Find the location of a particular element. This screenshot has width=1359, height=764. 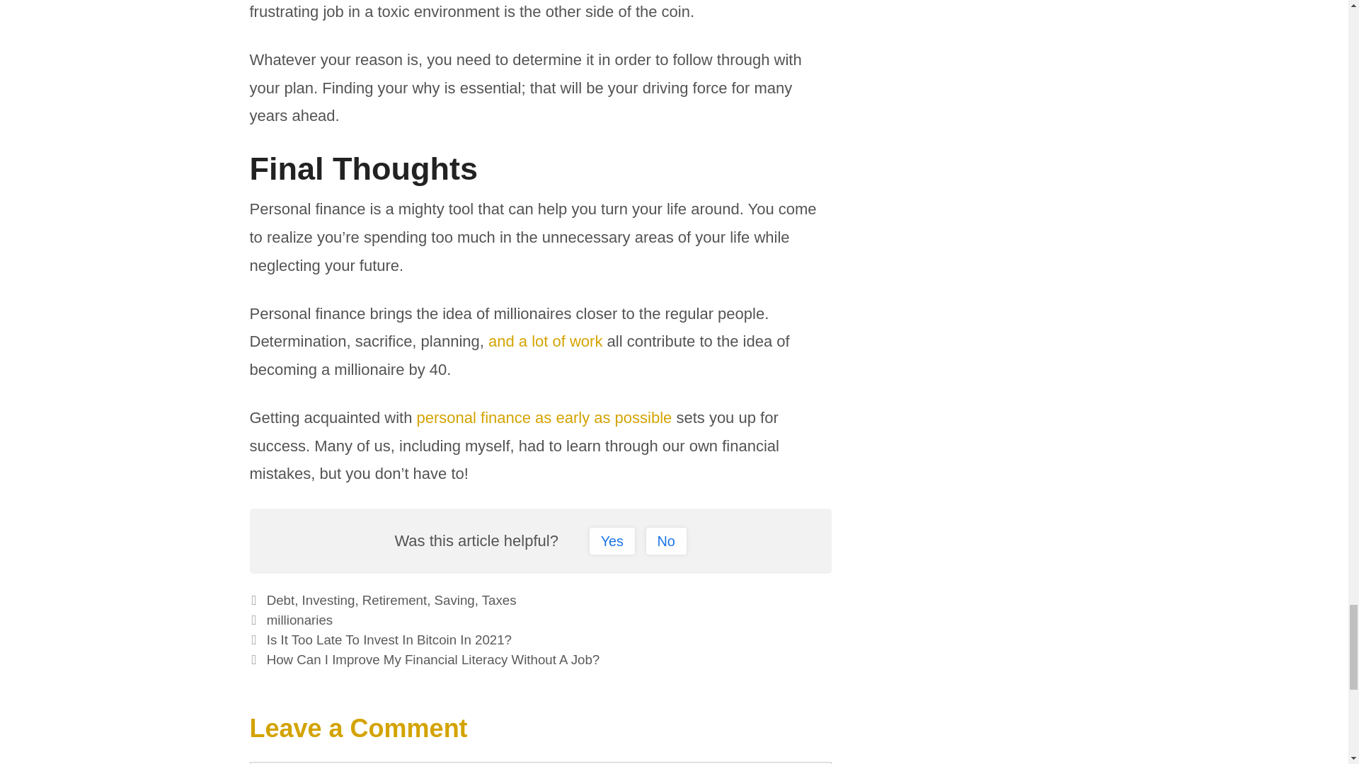

personal finance as early as possible is located at coordinates (545, 417).